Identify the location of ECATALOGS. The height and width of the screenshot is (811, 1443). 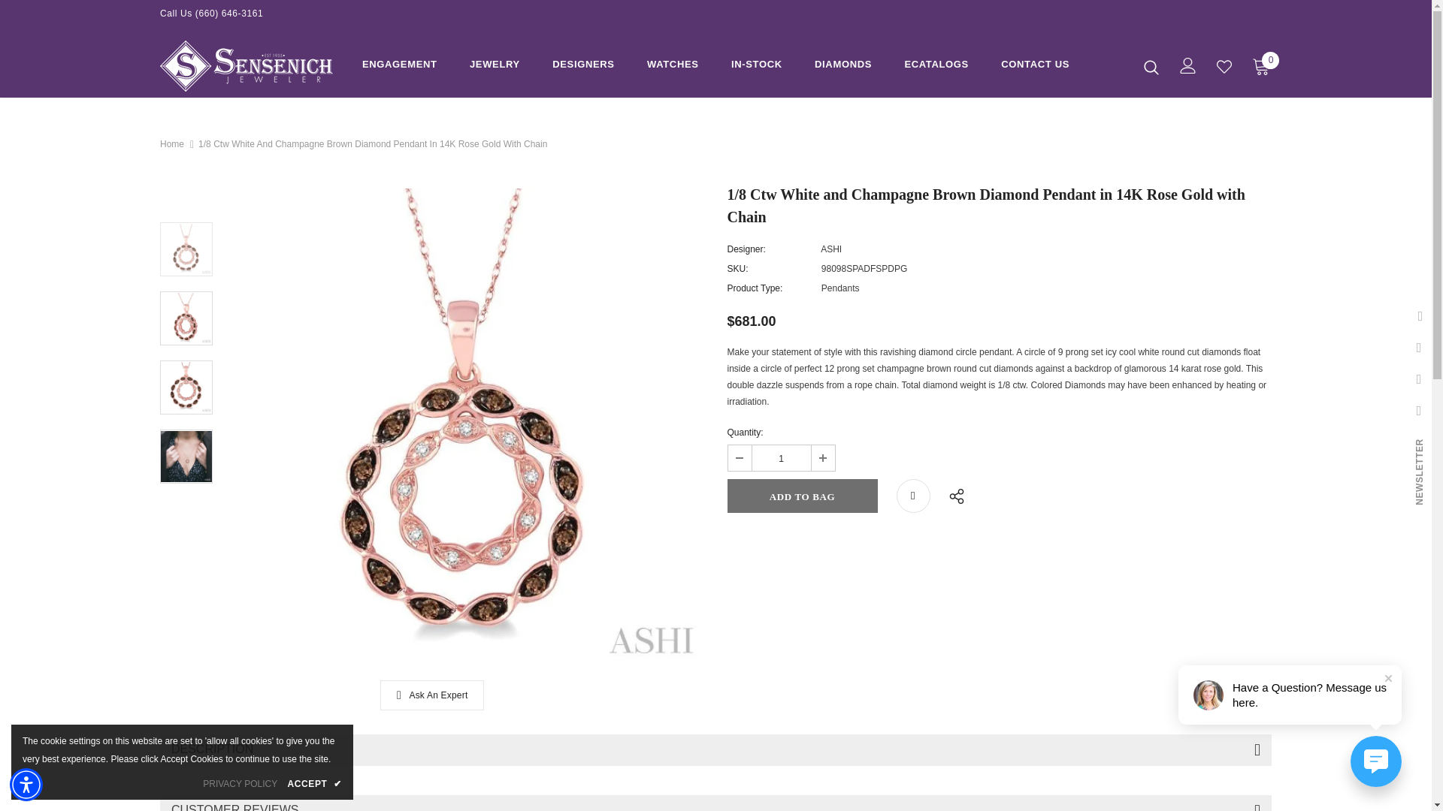
(936, 67).